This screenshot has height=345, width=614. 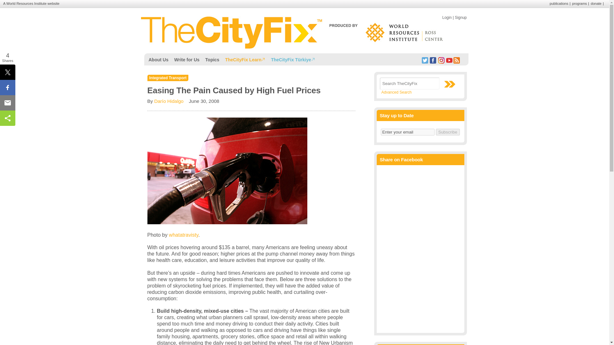 What do you see at coordinates (460, 17) in the screenshot?
I see `Signup` at bounding box center [460, 17].